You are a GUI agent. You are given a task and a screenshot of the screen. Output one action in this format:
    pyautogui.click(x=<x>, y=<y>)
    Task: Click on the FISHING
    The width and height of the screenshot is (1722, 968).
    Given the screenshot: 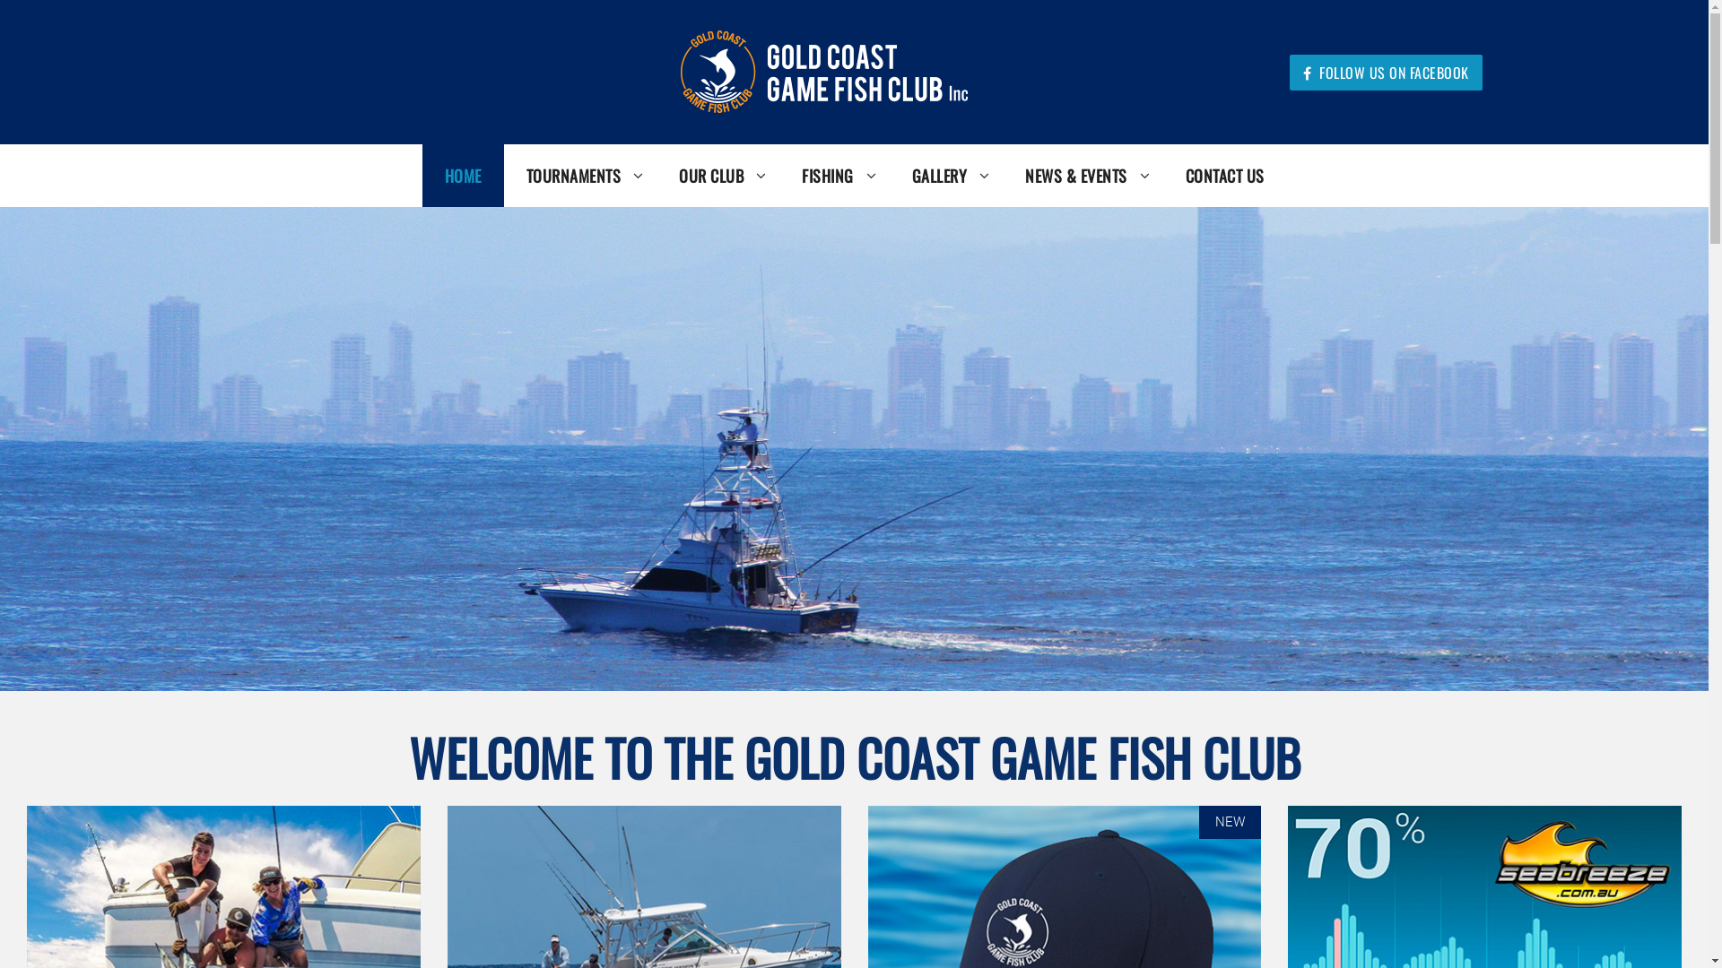 What is the action you would take?
    pyautogui.click(x=834, y=176)
    